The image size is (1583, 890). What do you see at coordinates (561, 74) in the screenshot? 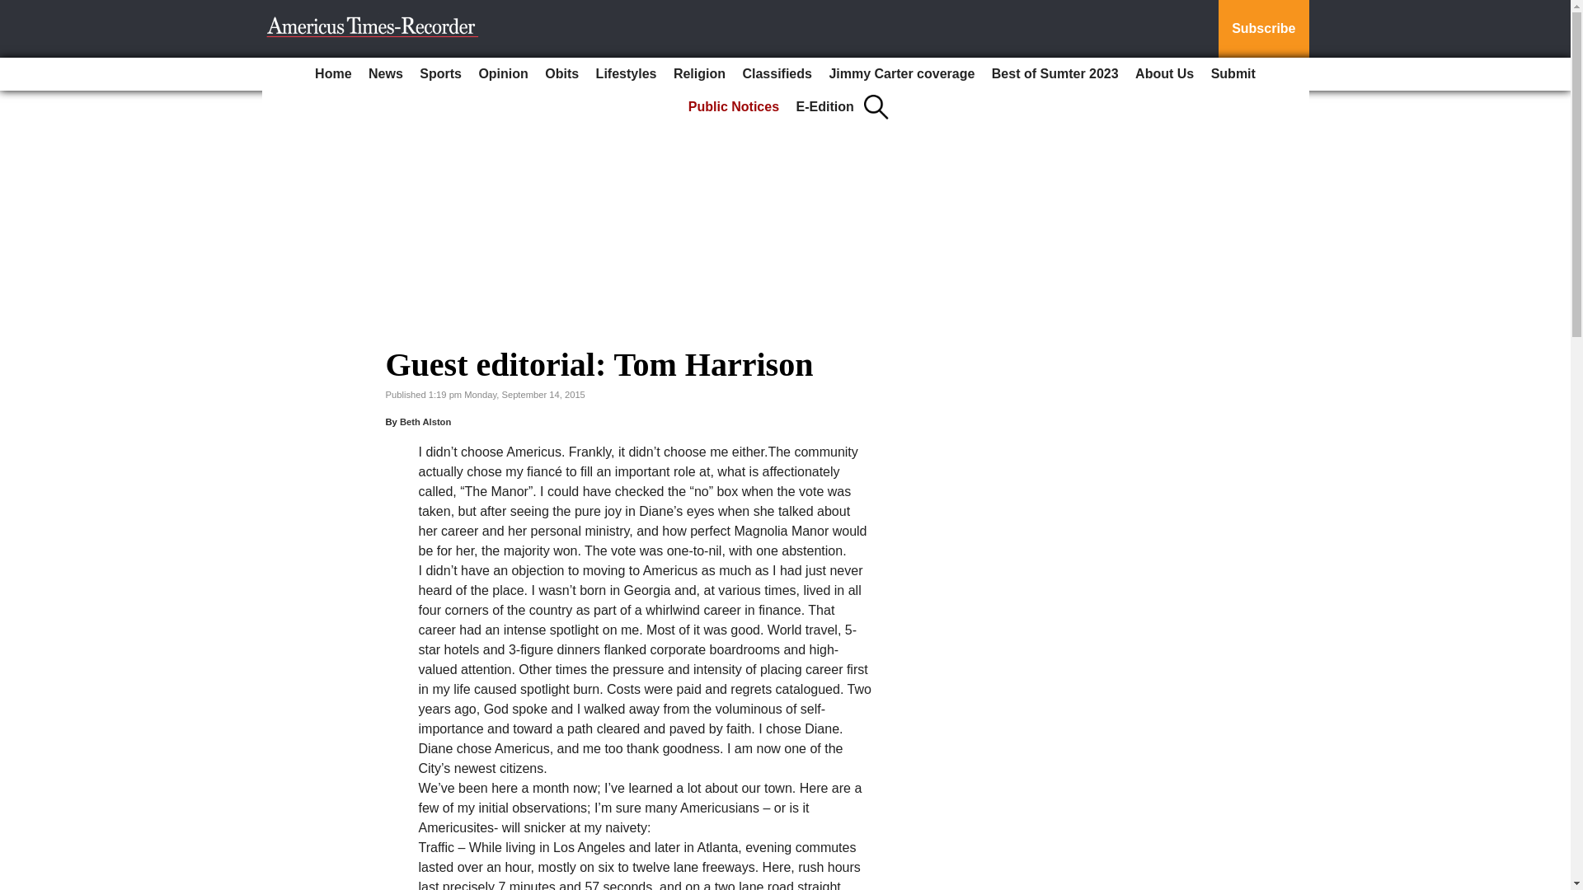
I see `Obits` at bounding box center [561, 74].